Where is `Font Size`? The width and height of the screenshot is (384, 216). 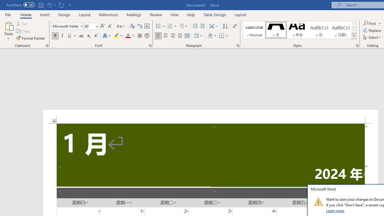 Font Size is located at coordinates (89, 26).